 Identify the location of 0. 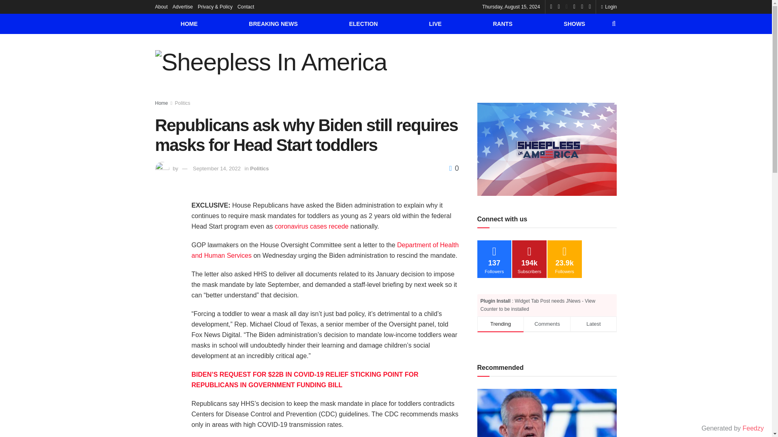
(454, 168).